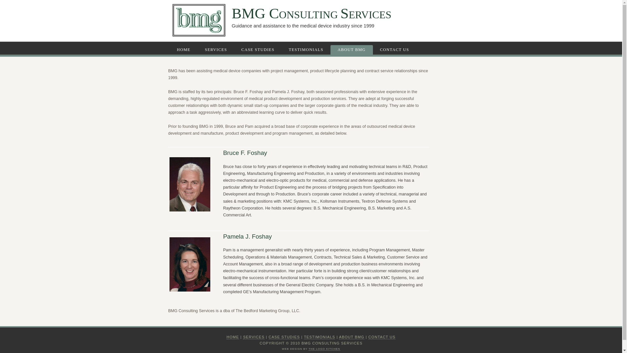 The image size is (627, 353). What do you see at coordinates (312, 13) in the screenshot?
I see `BMG CONSULTING SERVICES` at bounding box center [312, 13].